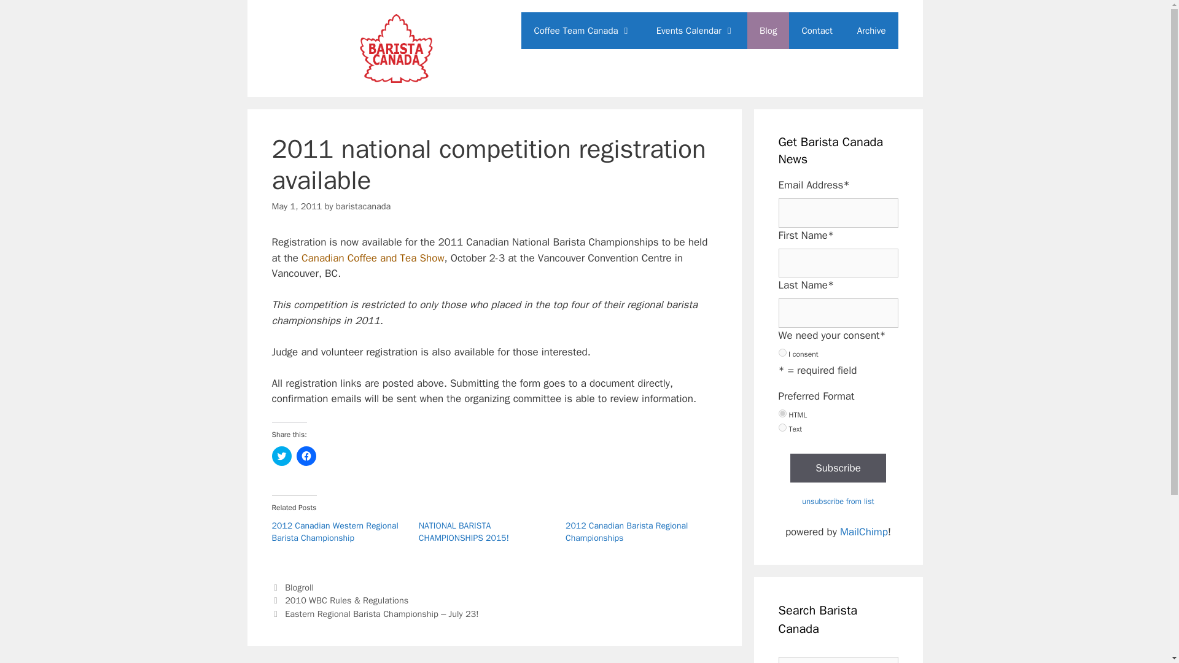  What do you see at coordinates (838, 468) in the screenshot?
I see `Subscribe` at bounding box center [838, 468].